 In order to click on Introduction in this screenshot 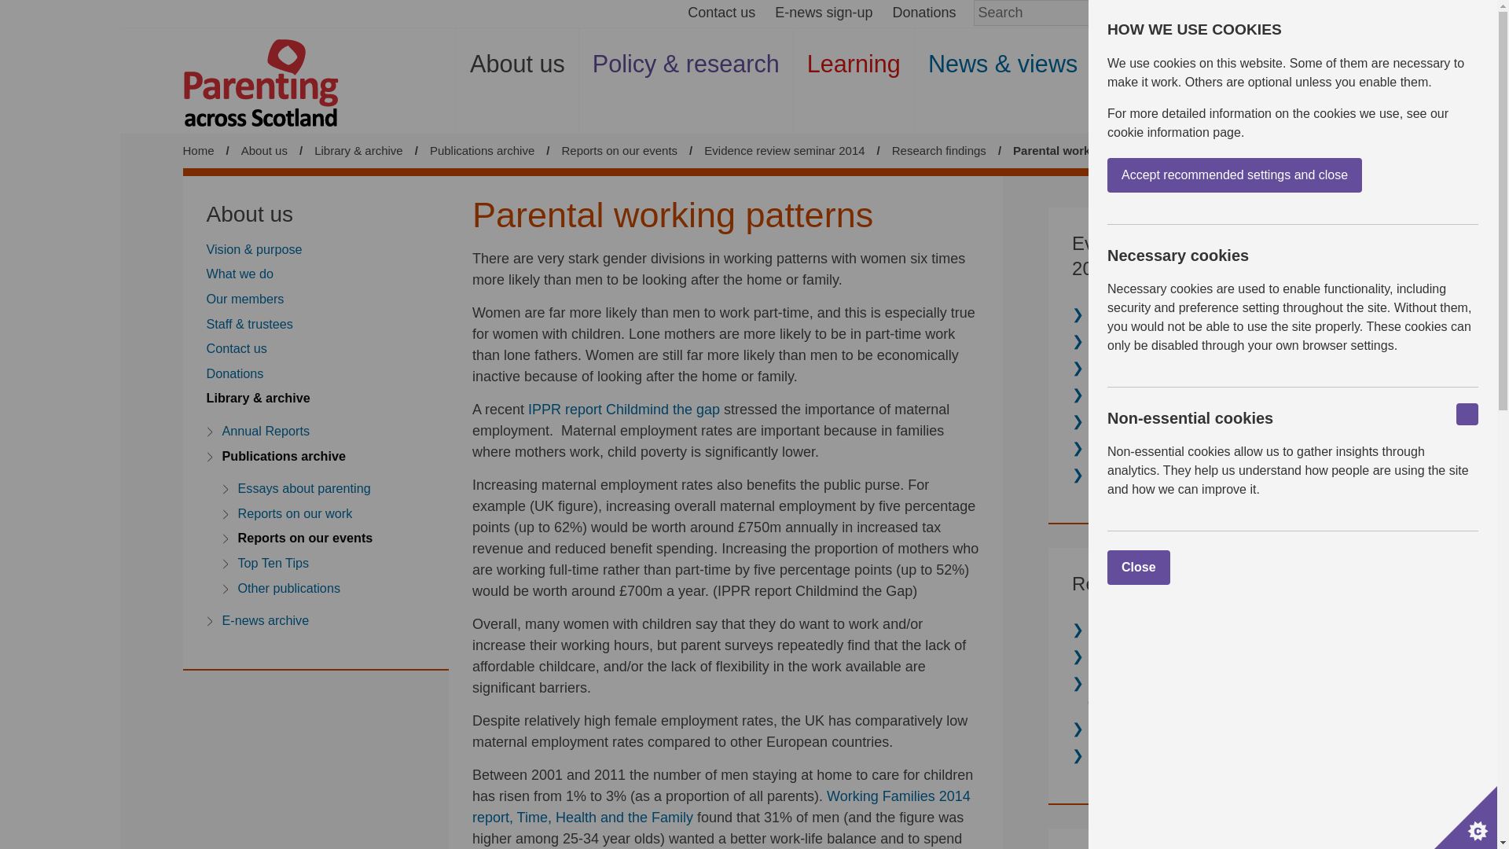, I will do `click(1129, 629)`.